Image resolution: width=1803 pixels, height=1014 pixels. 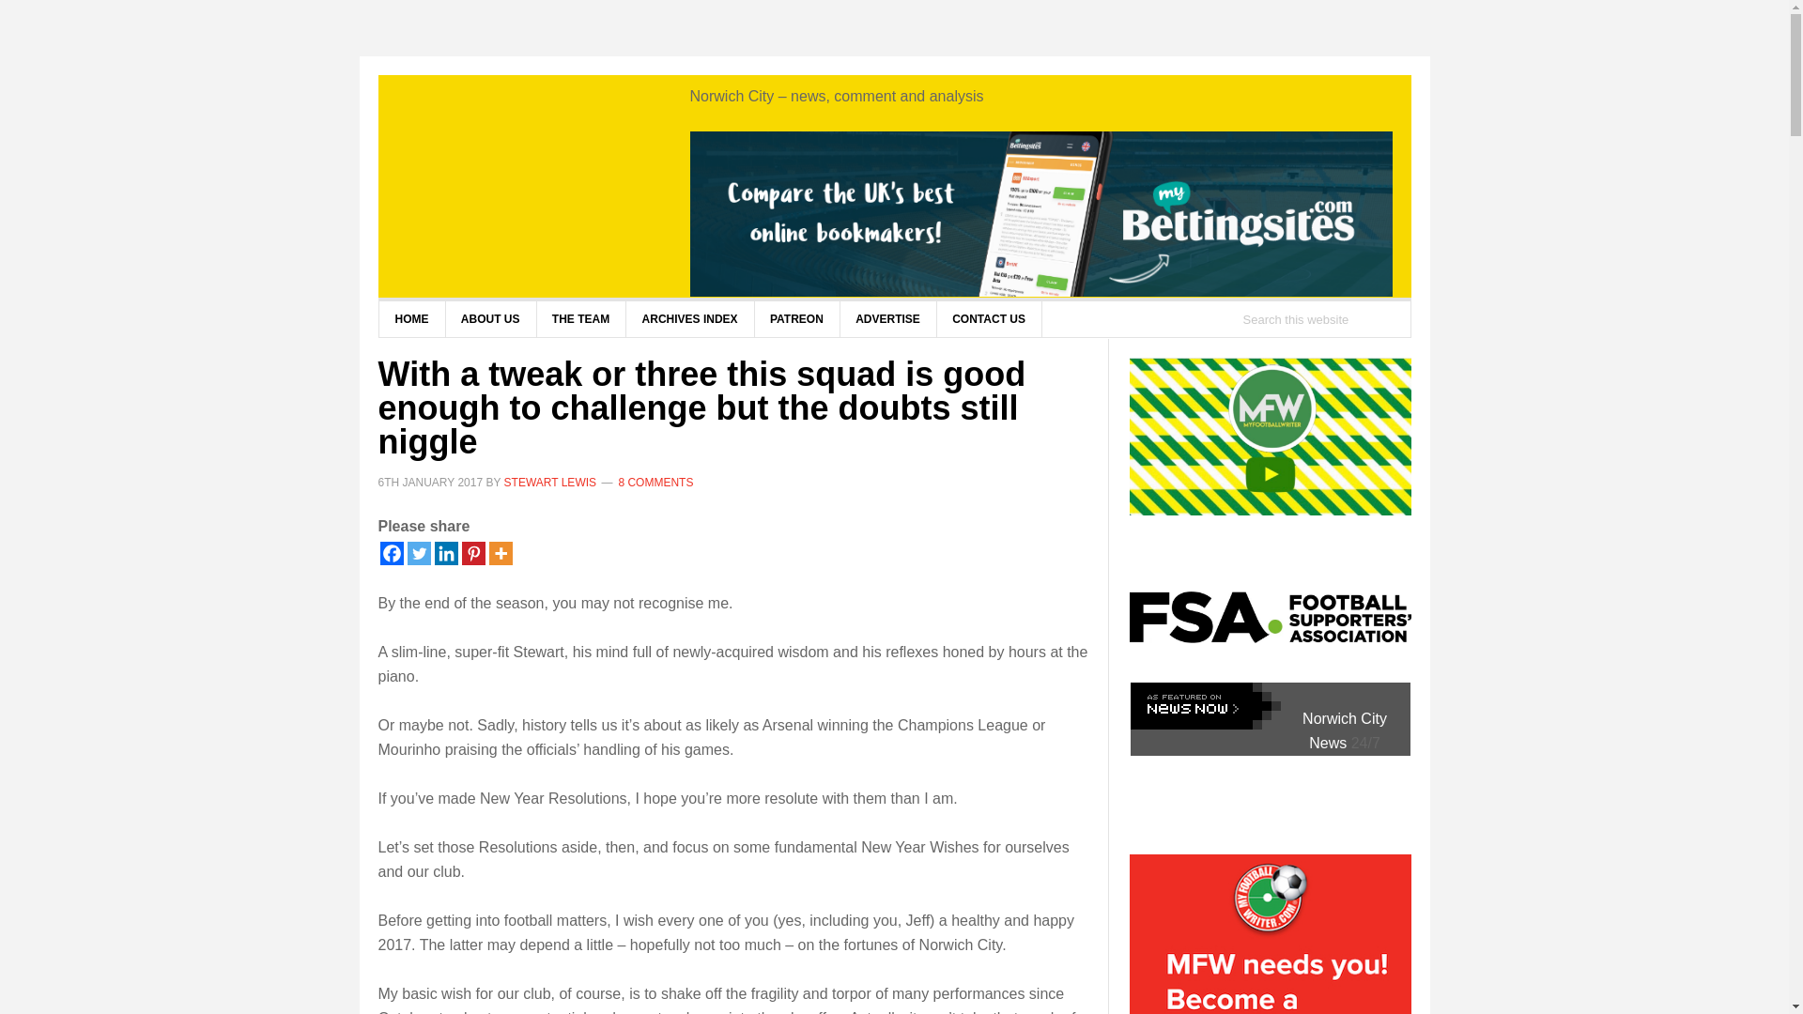 What do you see at coordinates (500, 552) in the screenshot?
I see `More` at bounding box center [500, 552].